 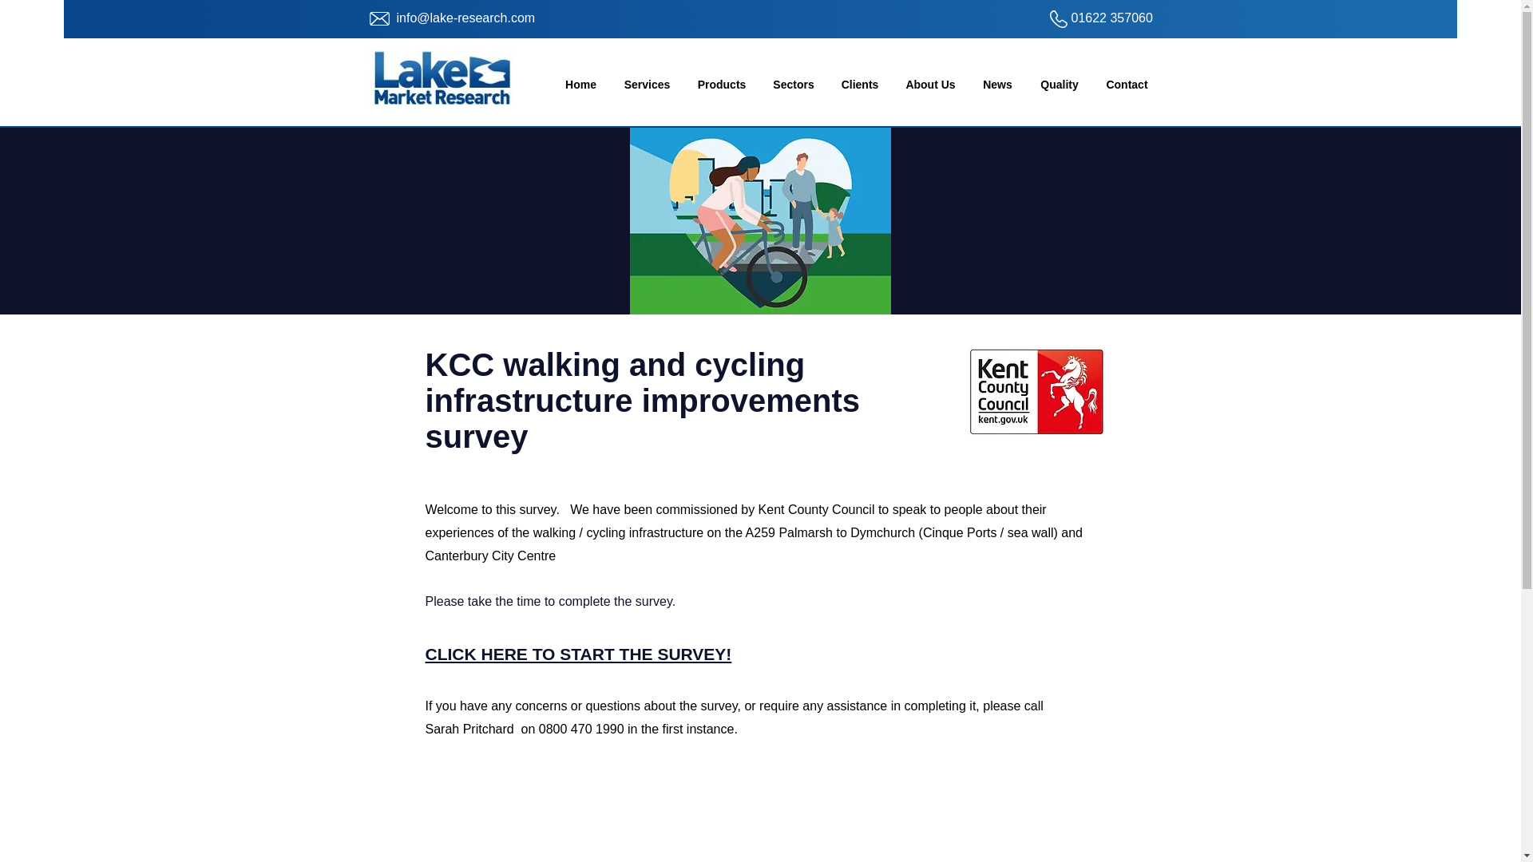 What do you see at coordinates (577, 653) in the screenshot?
I see `CLICK HERE TO START THE SURVEY!` at bounding box center [577, 653].